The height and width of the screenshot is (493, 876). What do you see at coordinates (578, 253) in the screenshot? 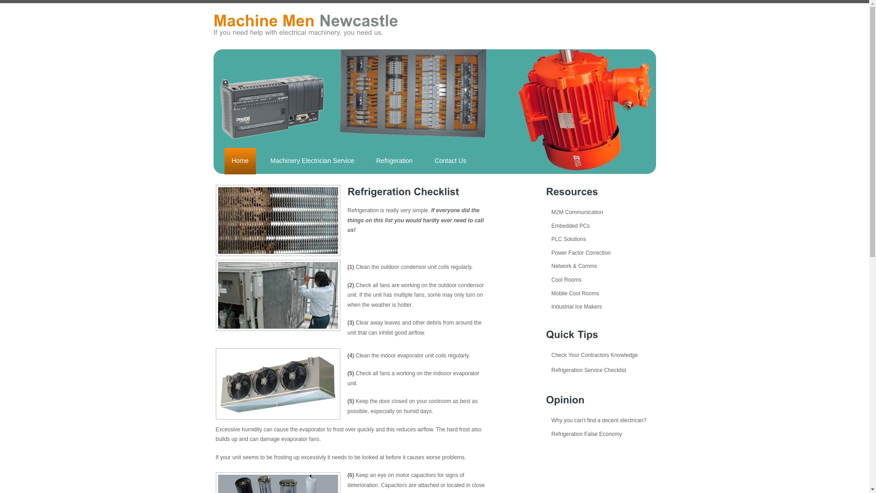
I see `Power Factor Correction` at bounding box center [578, 253].